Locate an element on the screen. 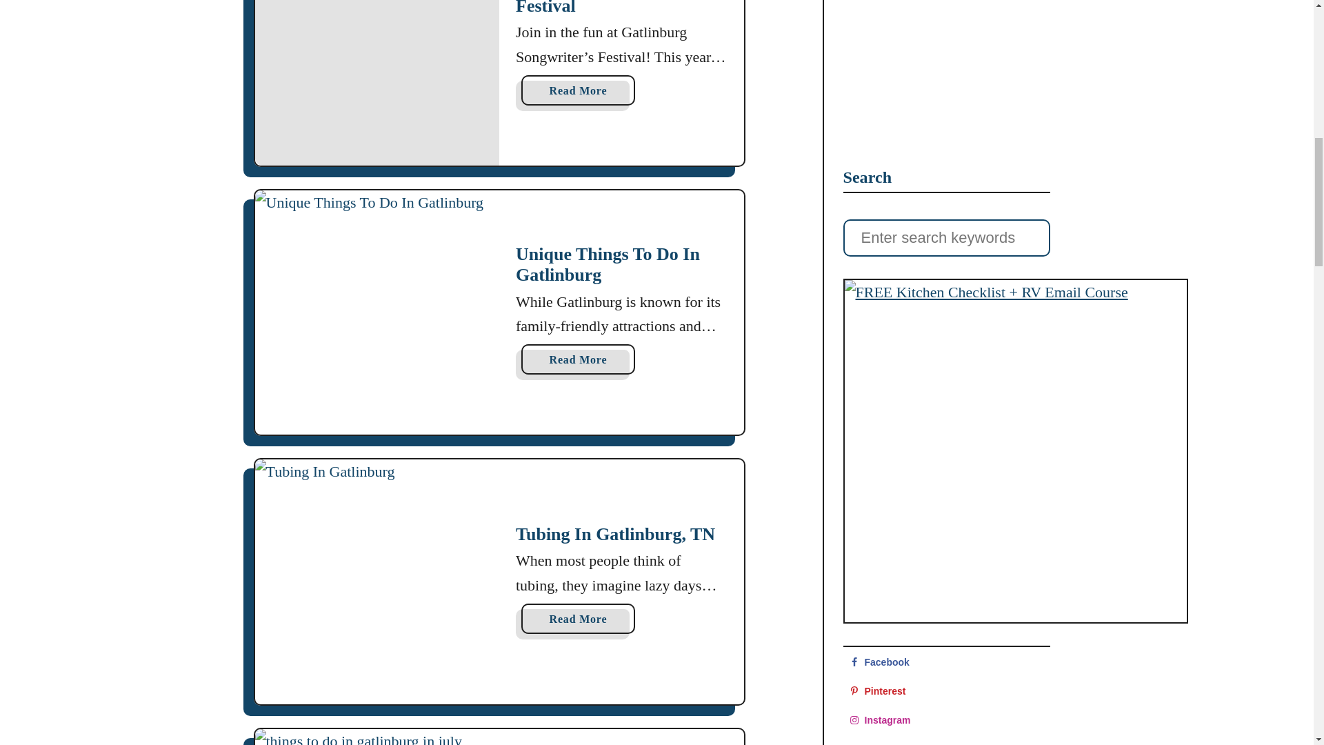  Unique Things To Do In Gatlinburg is located at coordinates (946, 237).